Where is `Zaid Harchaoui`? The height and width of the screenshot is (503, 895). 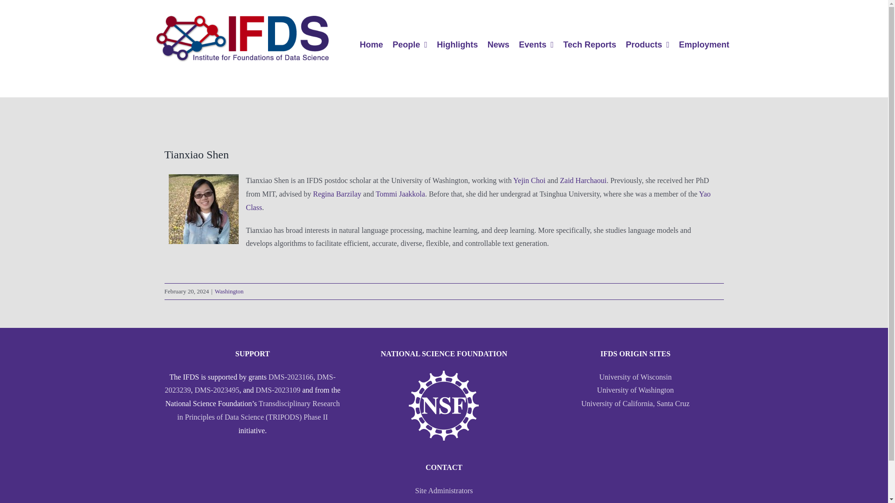
Zaid Harchaoui is located at coordinates (583, 181).